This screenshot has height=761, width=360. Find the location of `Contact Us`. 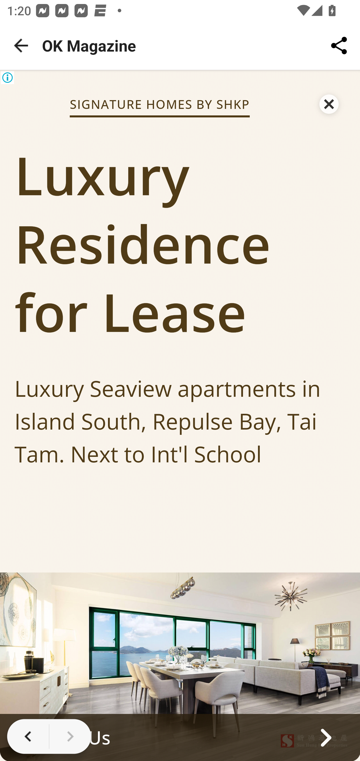

Contact Us is located at coordinates (180, 737).